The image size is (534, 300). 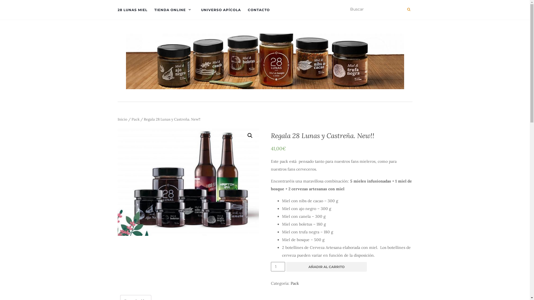 What do you see at coordinates (132, 10) in the screenshot?
I see `28 LUNAS MIEL` at bounding box center [132, 10].